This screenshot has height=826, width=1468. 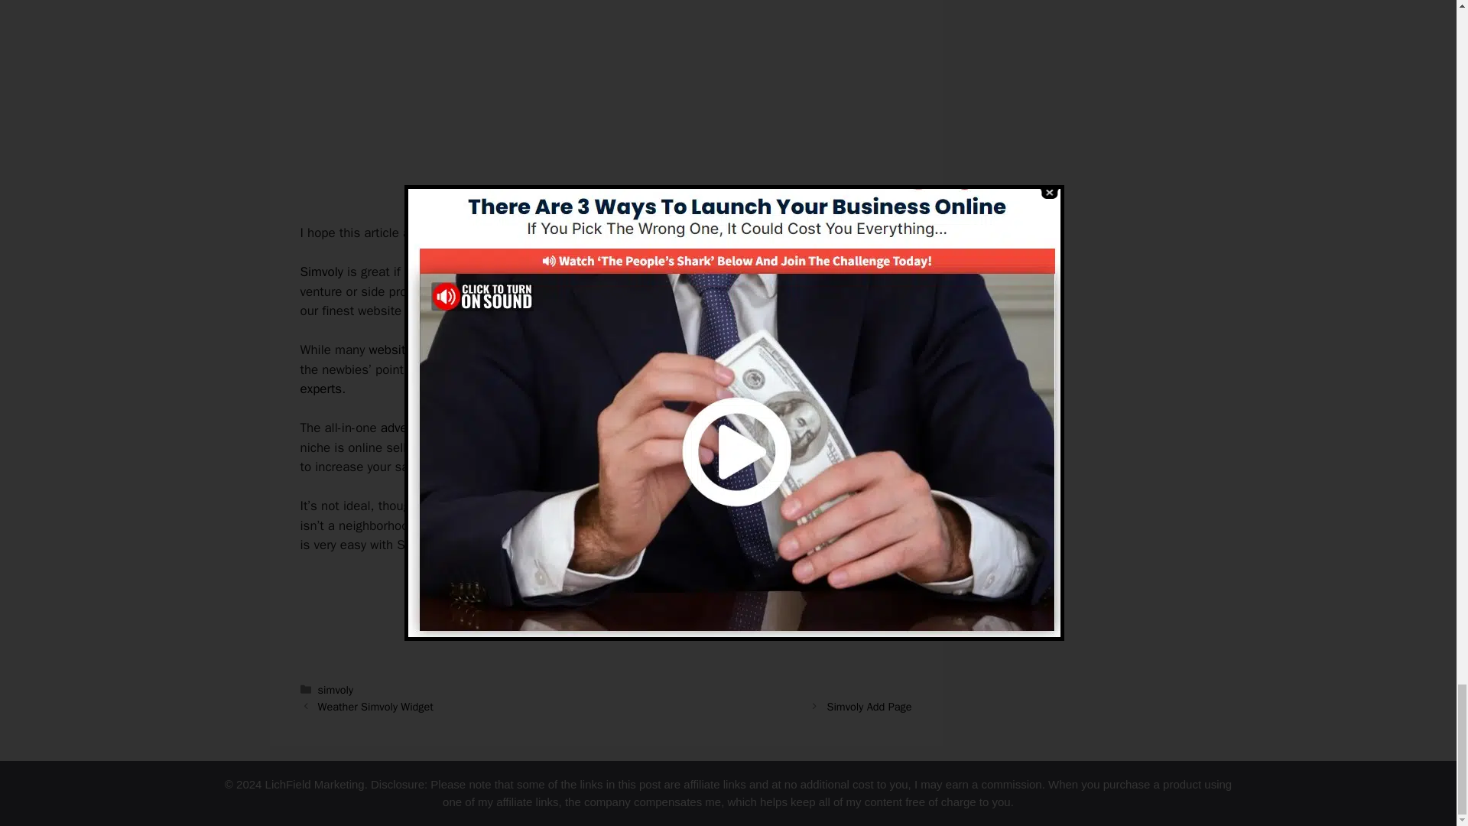 I want to click on simvoly, so click(x=336, y=690).